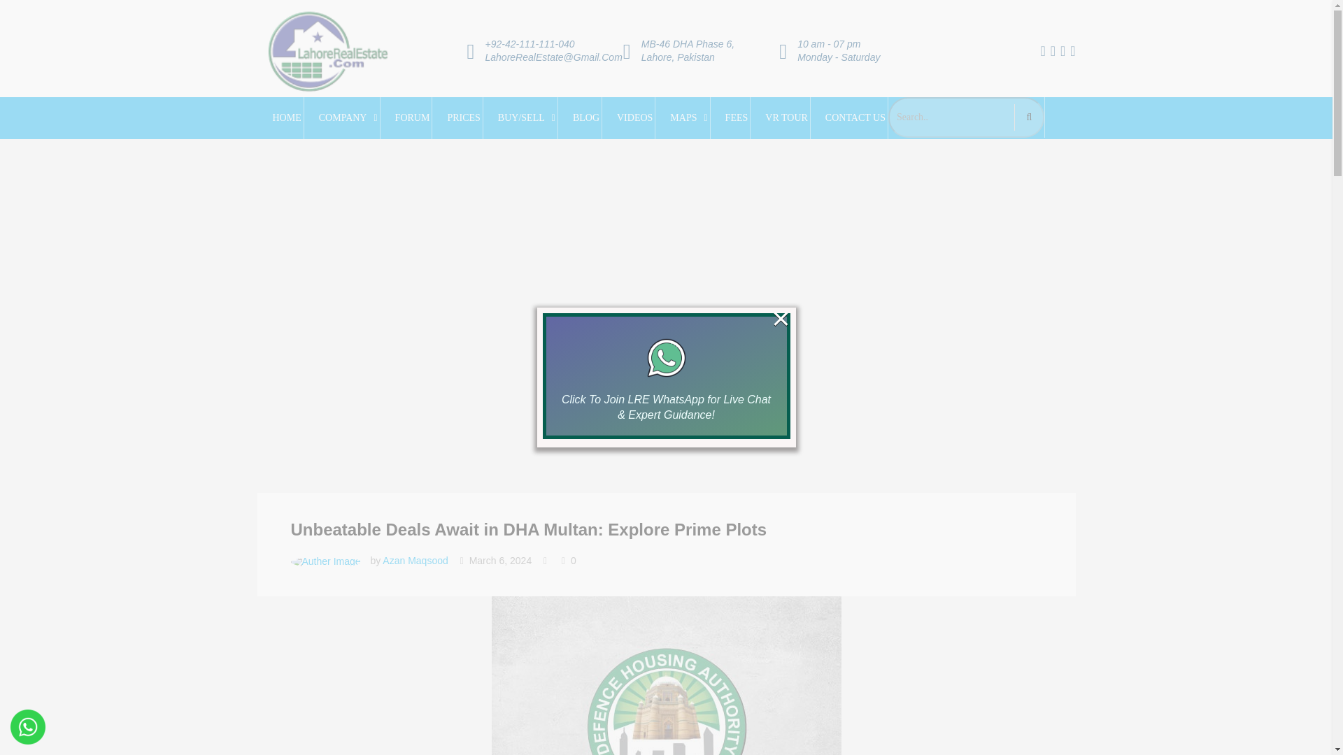  Describe the element at coordinates (286, 117) in the screenshot. I see `HOME` at that location.